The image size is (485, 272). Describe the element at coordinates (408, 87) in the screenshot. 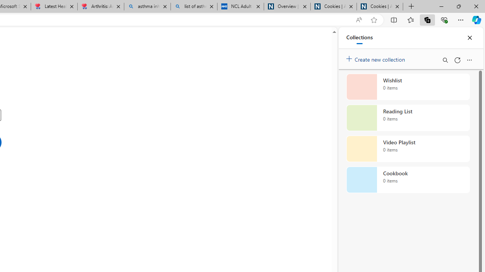

I see `Wishlist collection, 0 items` at that location.